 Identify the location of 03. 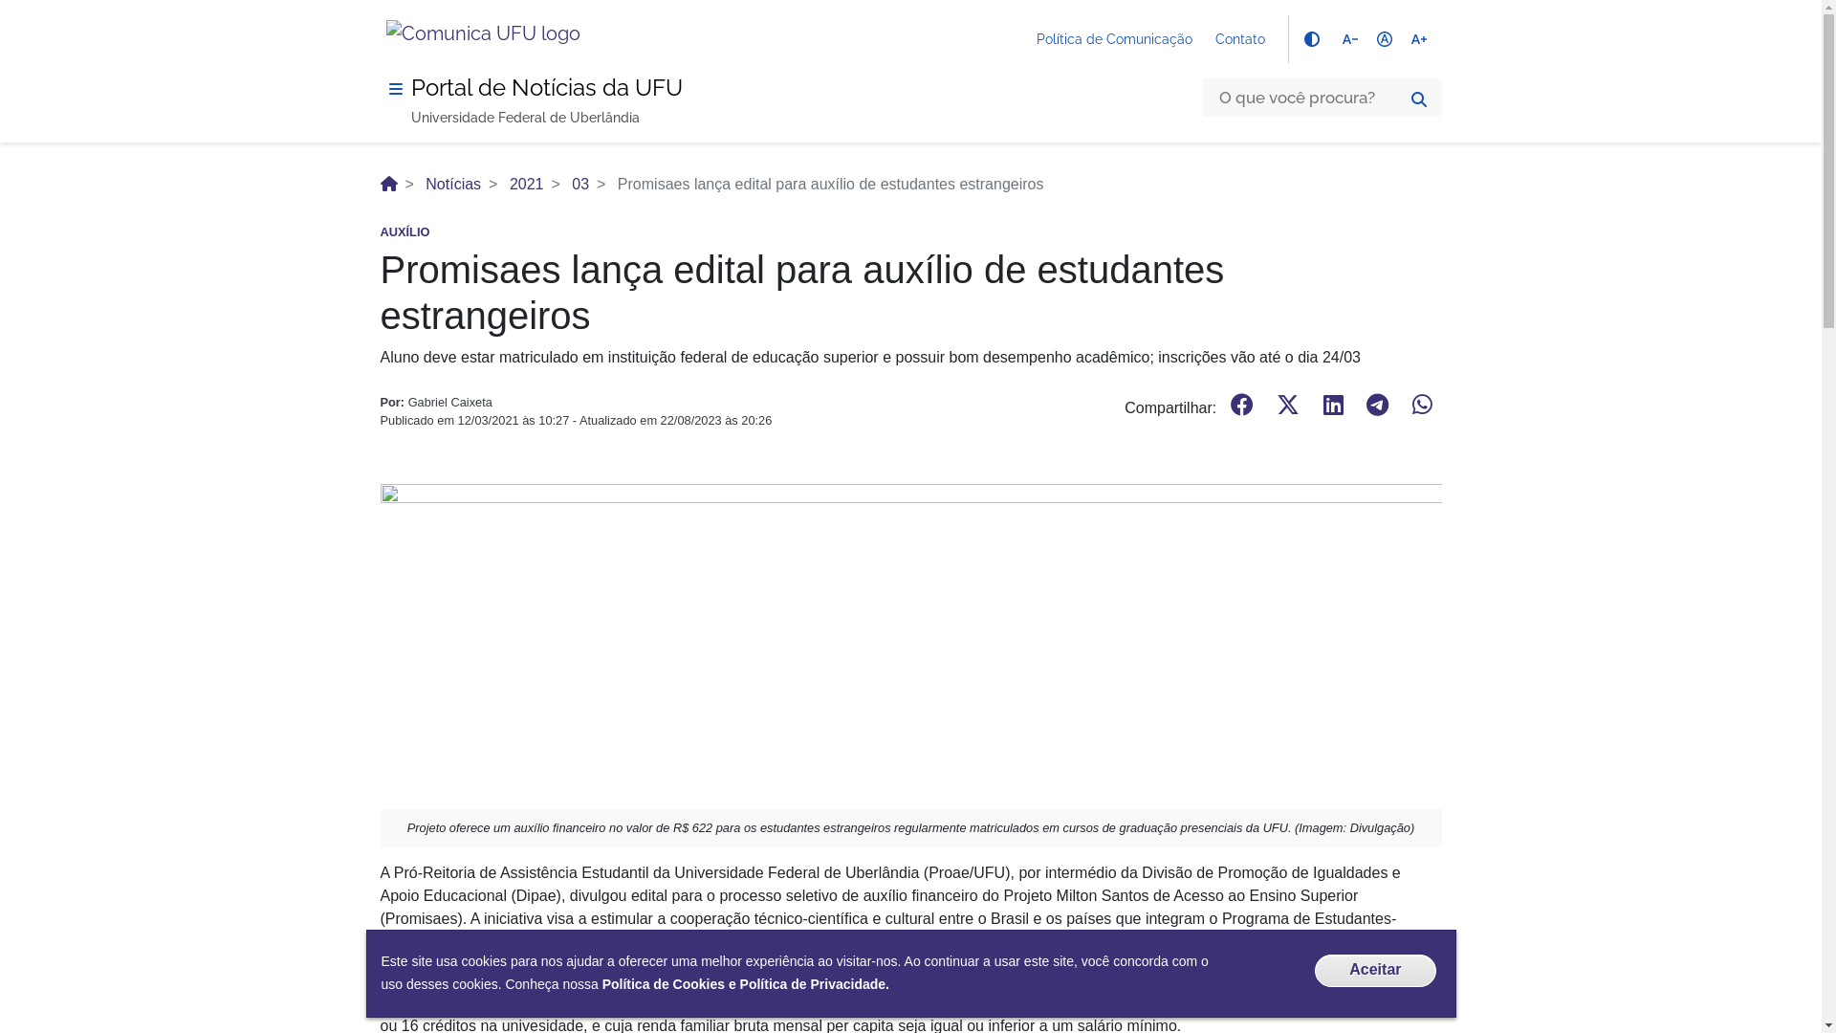
(580, 184).